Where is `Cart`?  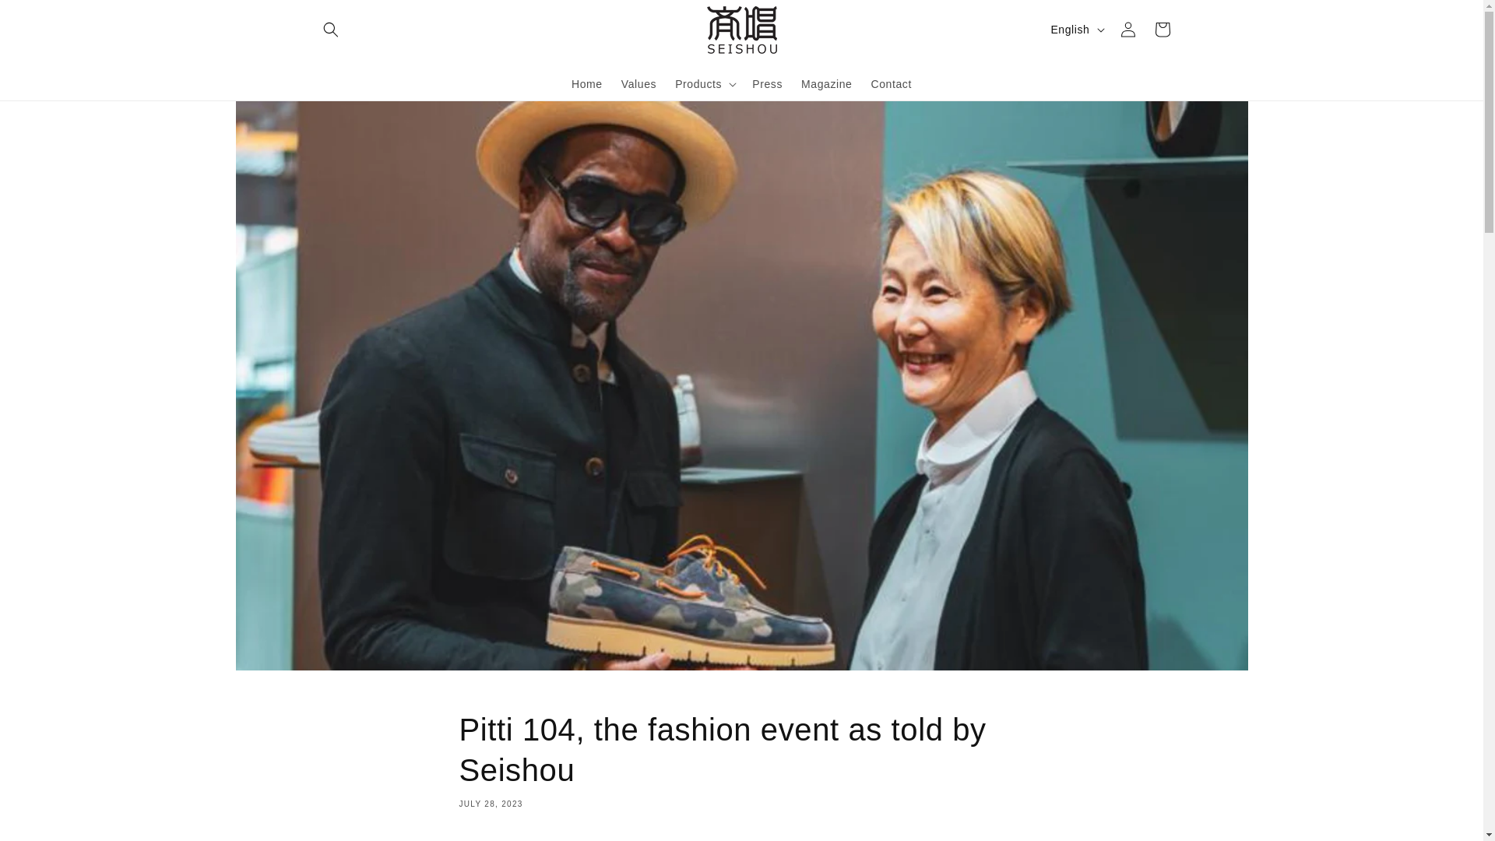 Cart is located at coordinates (1162, 30).